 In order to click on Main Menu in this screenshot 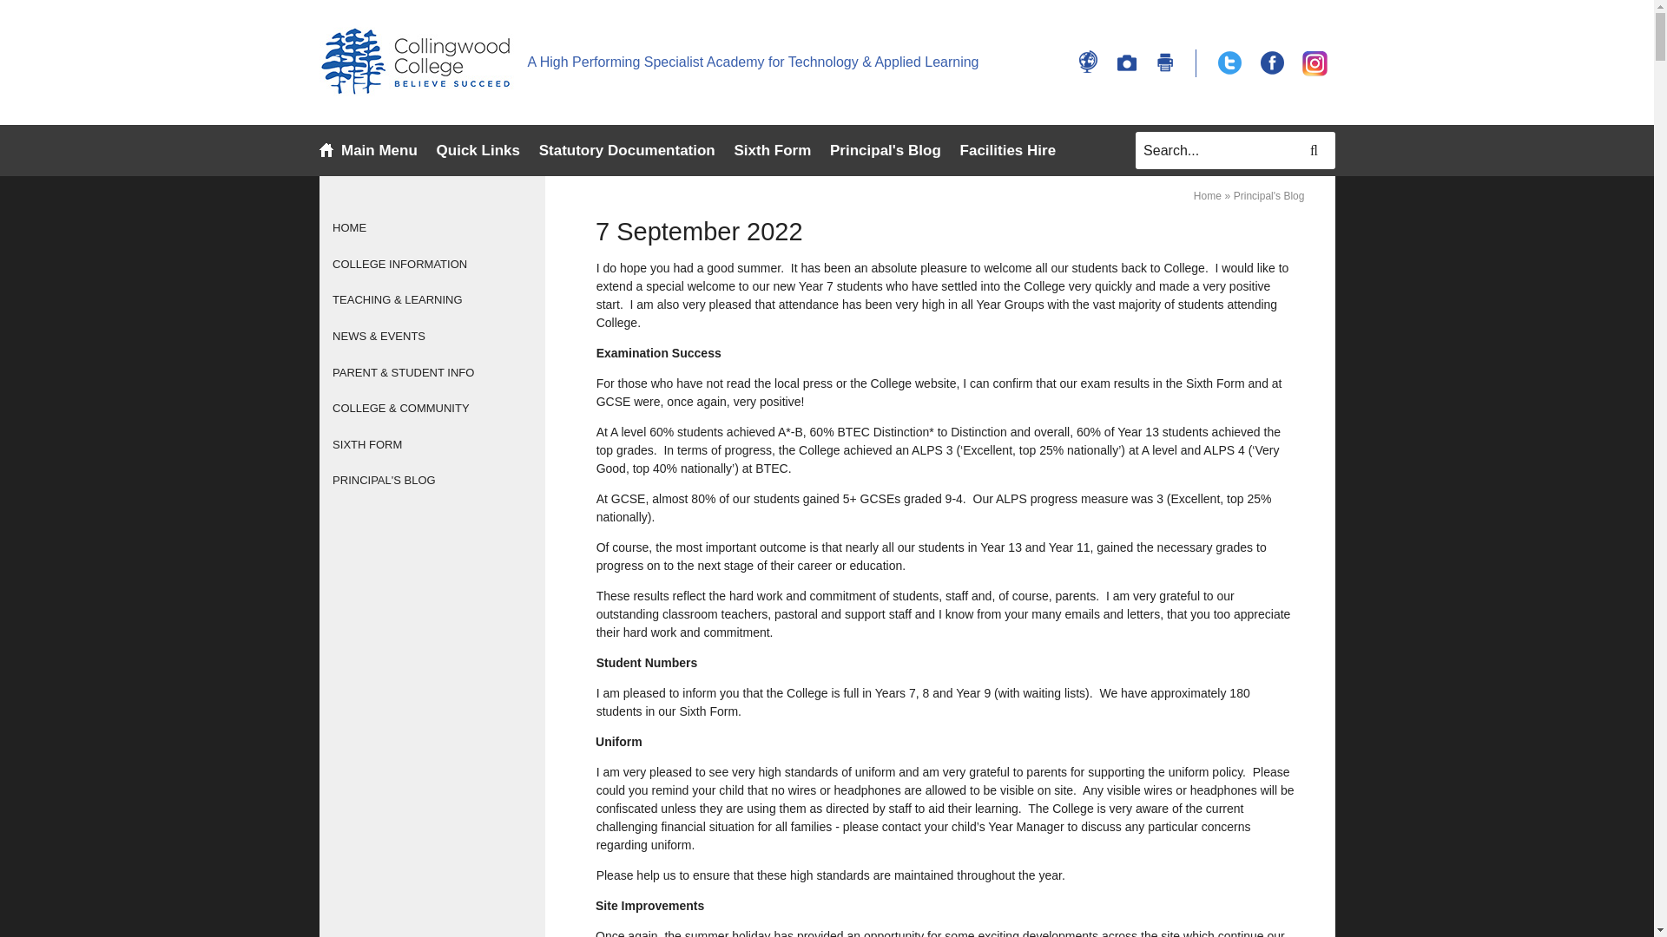, I will do `click(379, 151)`.